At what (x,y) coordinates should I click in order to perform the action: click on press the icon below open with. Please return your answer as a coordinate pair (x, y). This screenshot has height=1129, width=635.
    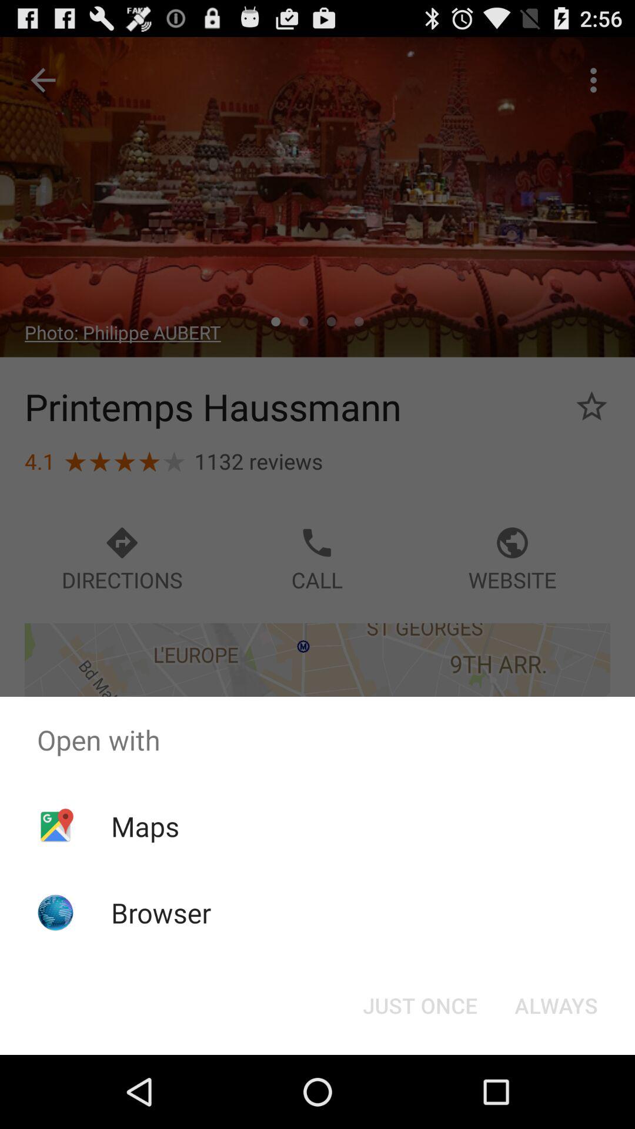
    Looking at the image, I should click on (420, 1006).